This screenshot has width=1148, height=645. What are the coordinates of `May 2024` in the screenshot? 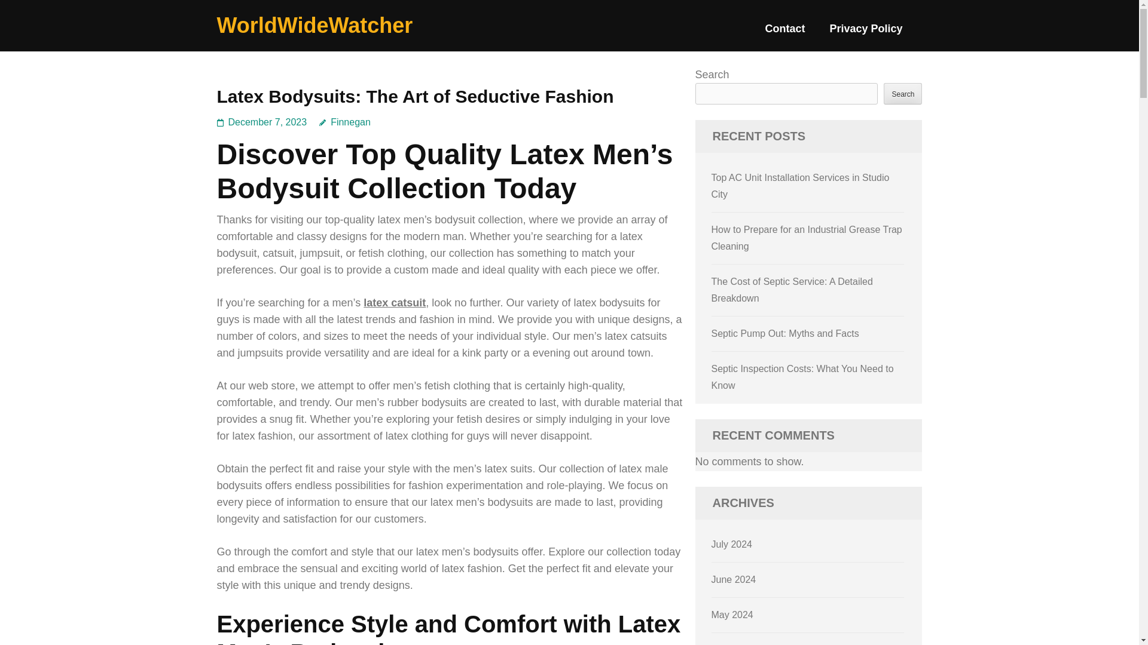 It's located at (732, 614).